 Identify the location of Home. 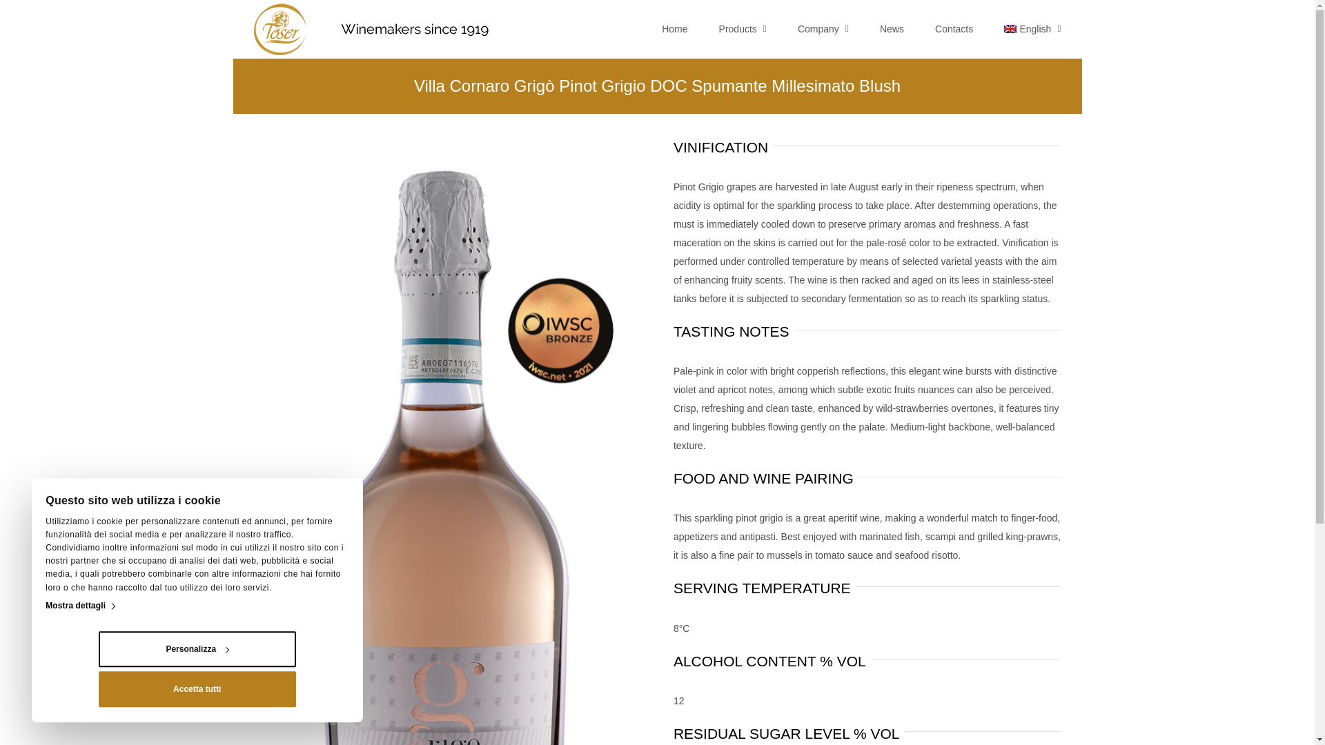
(674, 29).